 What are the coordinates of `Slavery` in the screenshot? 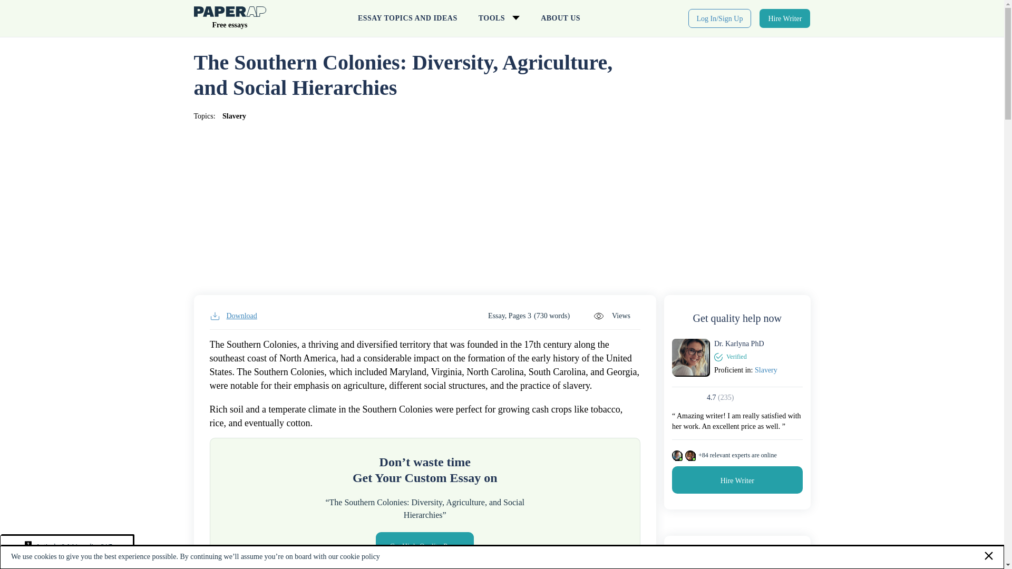 It's located at (234, 116).